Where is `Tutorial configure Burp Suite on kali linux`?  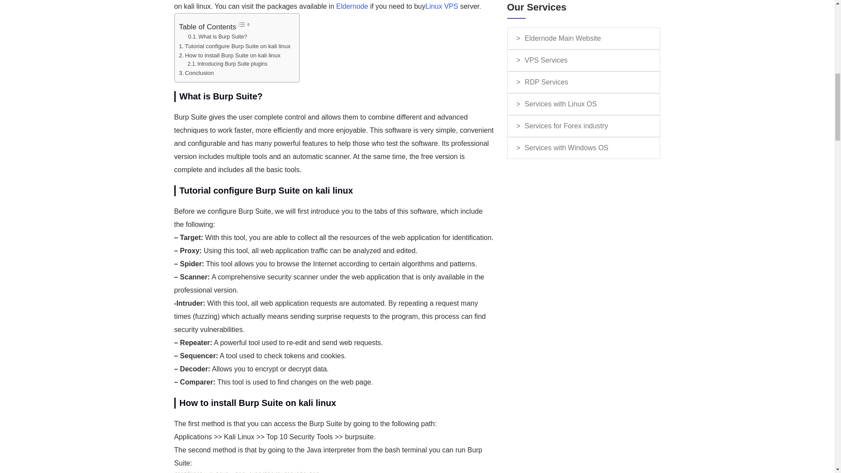 Tutorial configure Burp Suite on kali linux is located at coordinates (234, 46).